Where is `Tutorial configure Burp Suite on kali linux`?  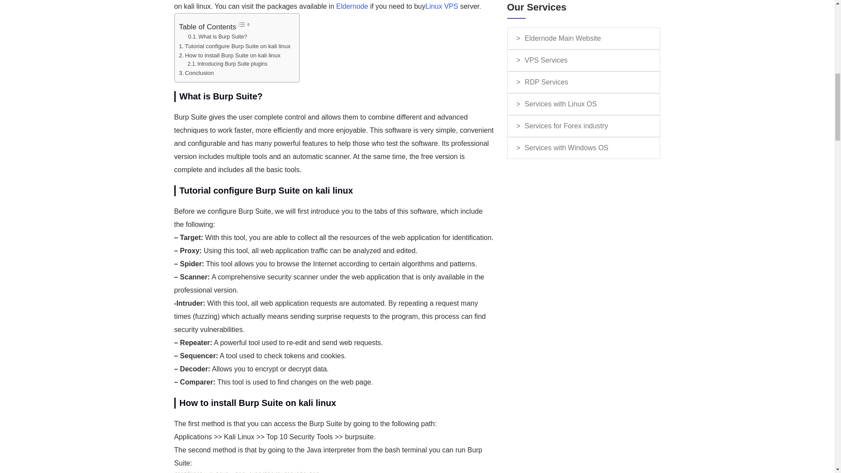 Tutorial configure Burp Suite on kali linux is located at coordinates (234, 46).